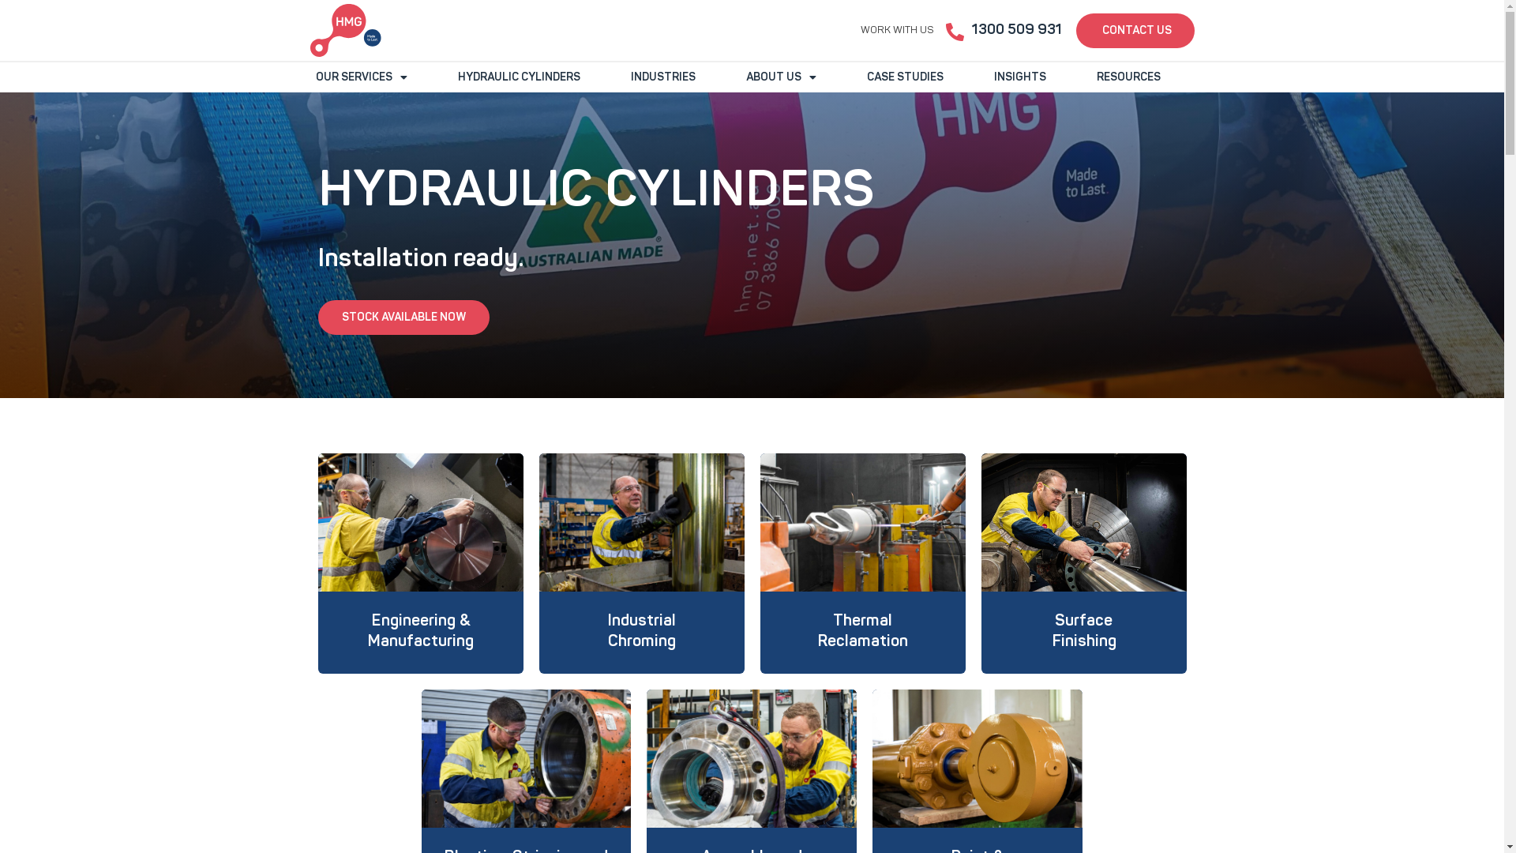 This screenshot has height=853, width=1516. I want to click on RESOURCES, so click(1129, 77).